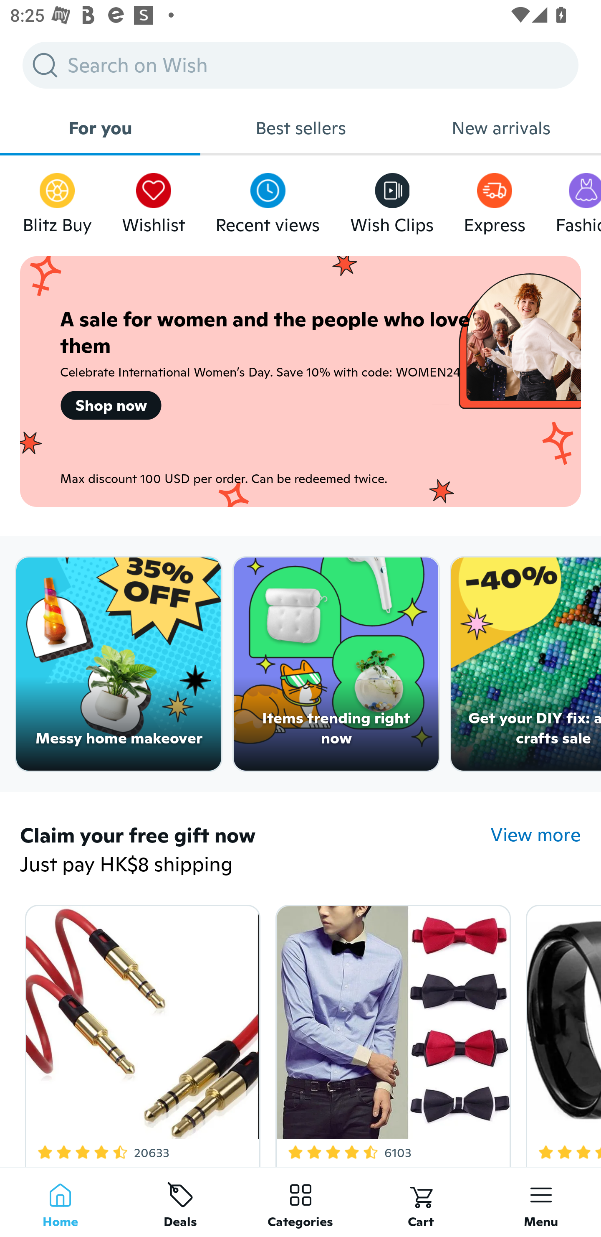 The height and width of the screenshot is (1237, 601). Describe the element at coordinates (336, 664) in the screenshot. I see `Items trending right now` at that location.